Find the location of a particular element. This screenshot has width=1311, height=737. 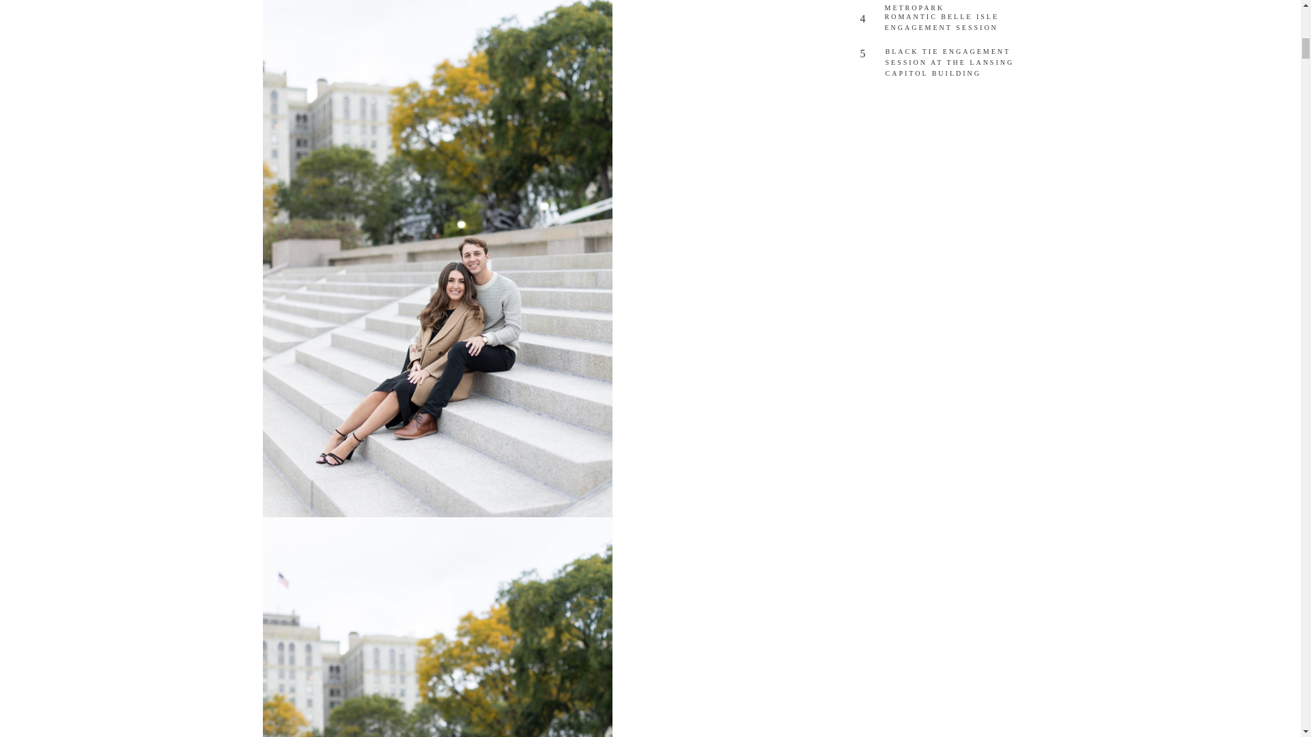

ROMANTIC BELLE ISLE ENGAGEMENT SESSION is located at coordinates (955, 25).